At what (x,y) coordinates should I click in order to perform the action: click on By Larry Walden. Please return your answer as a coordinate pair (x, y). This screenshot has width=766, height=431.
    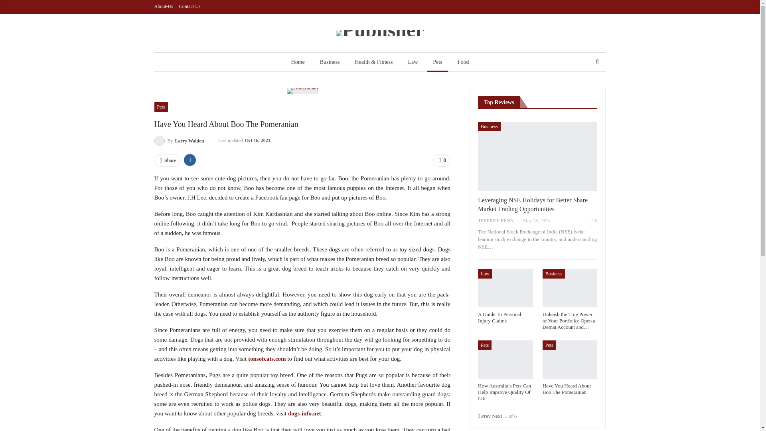
    Looking at the image, I should click on (179, 140).